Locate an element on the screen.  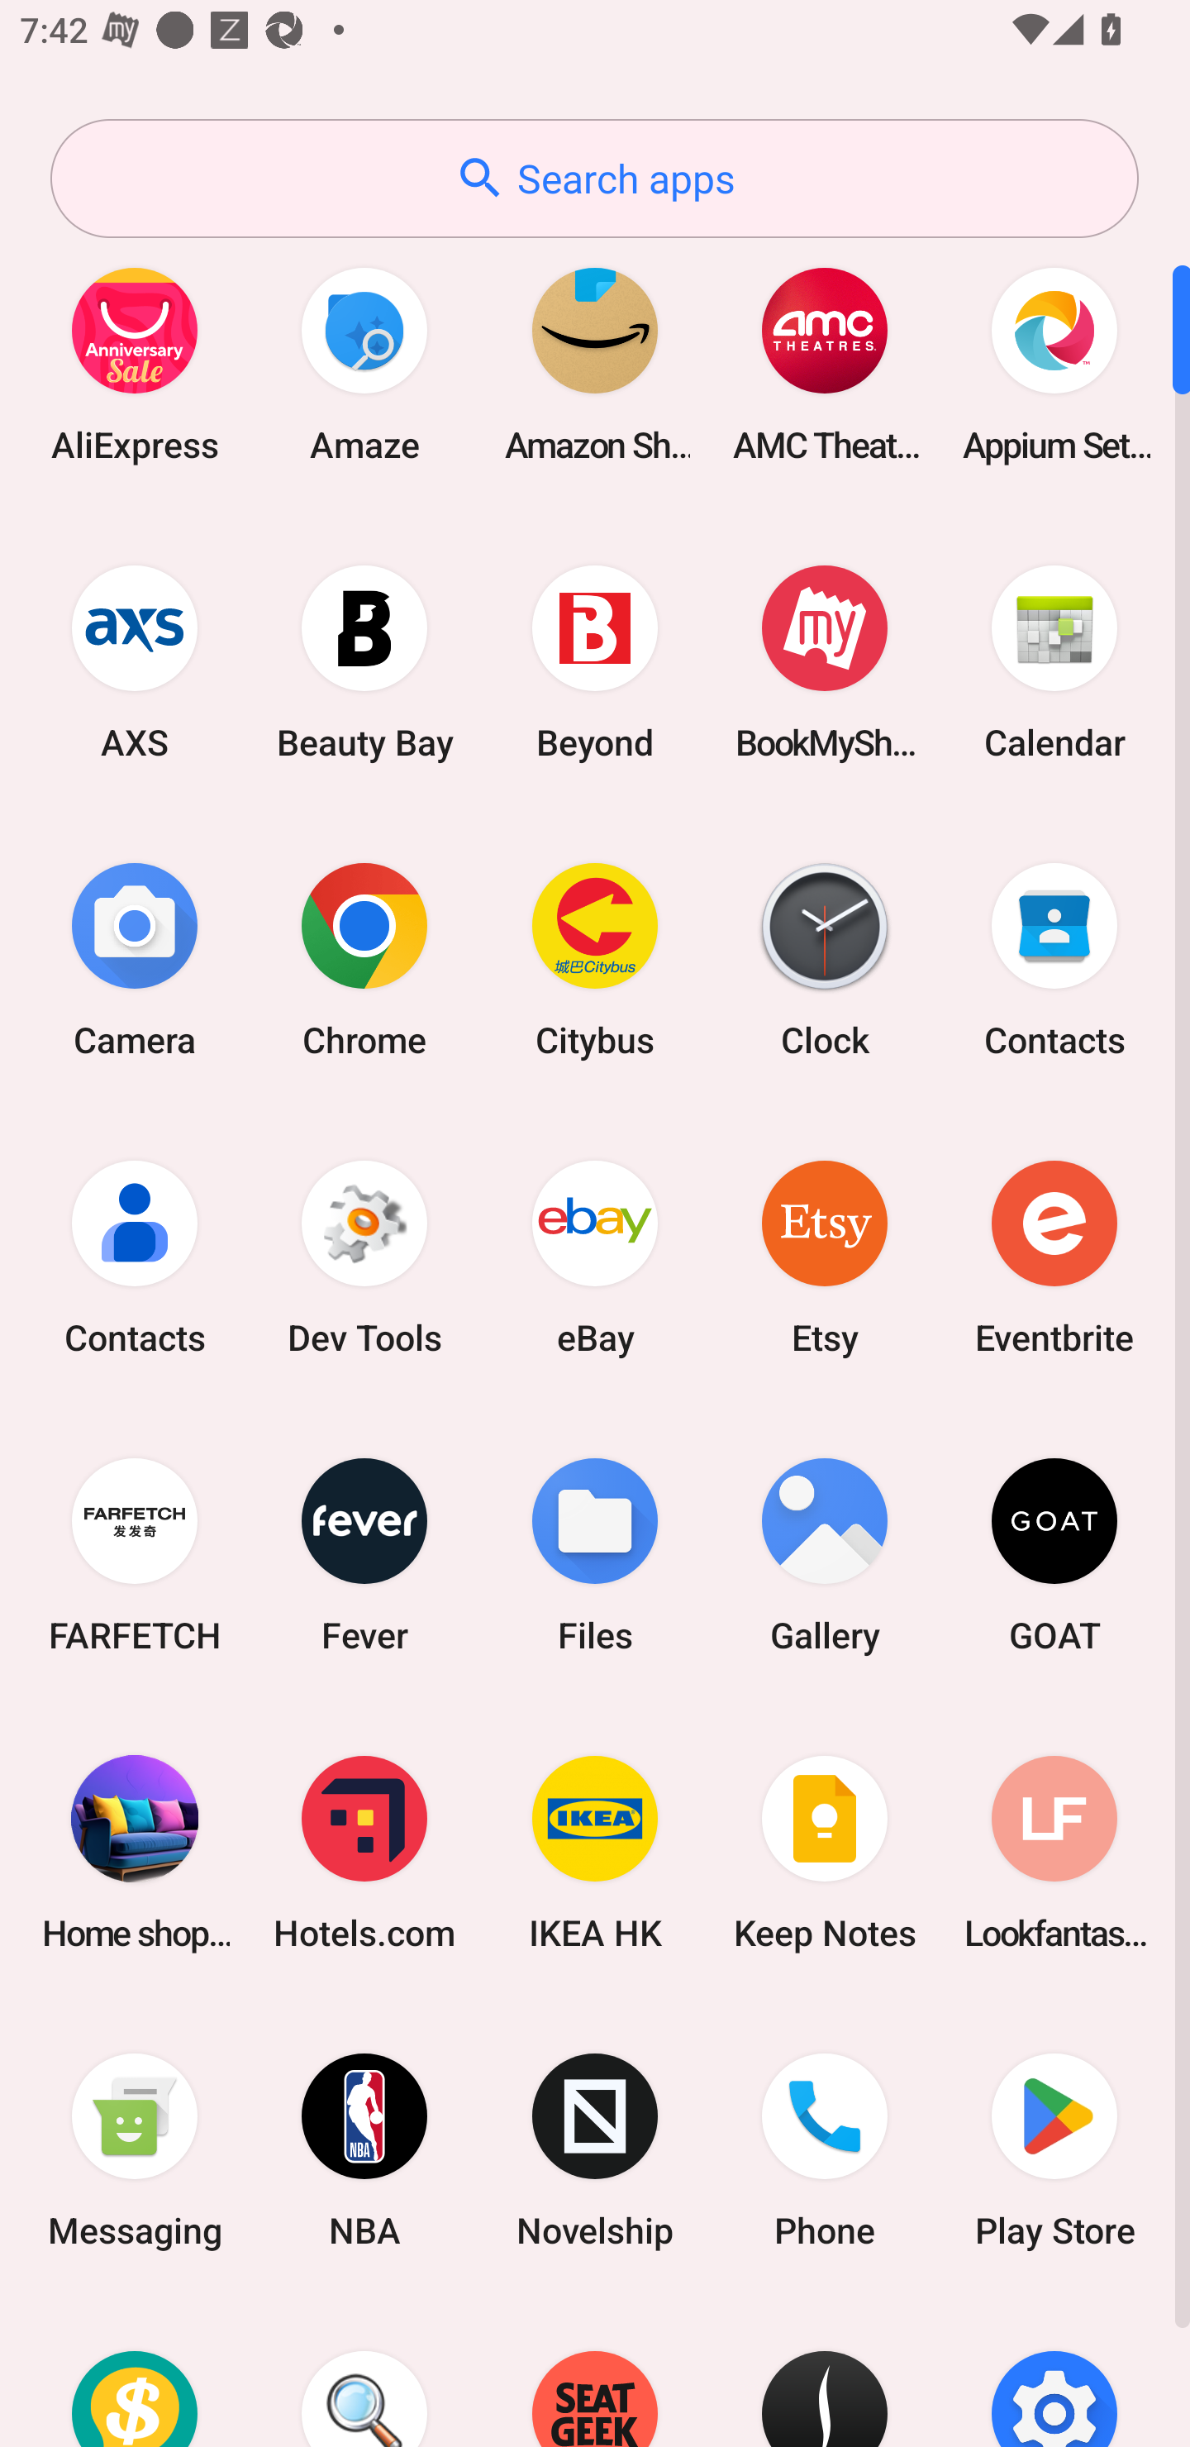
Clock is located at coordinates (825, 959).